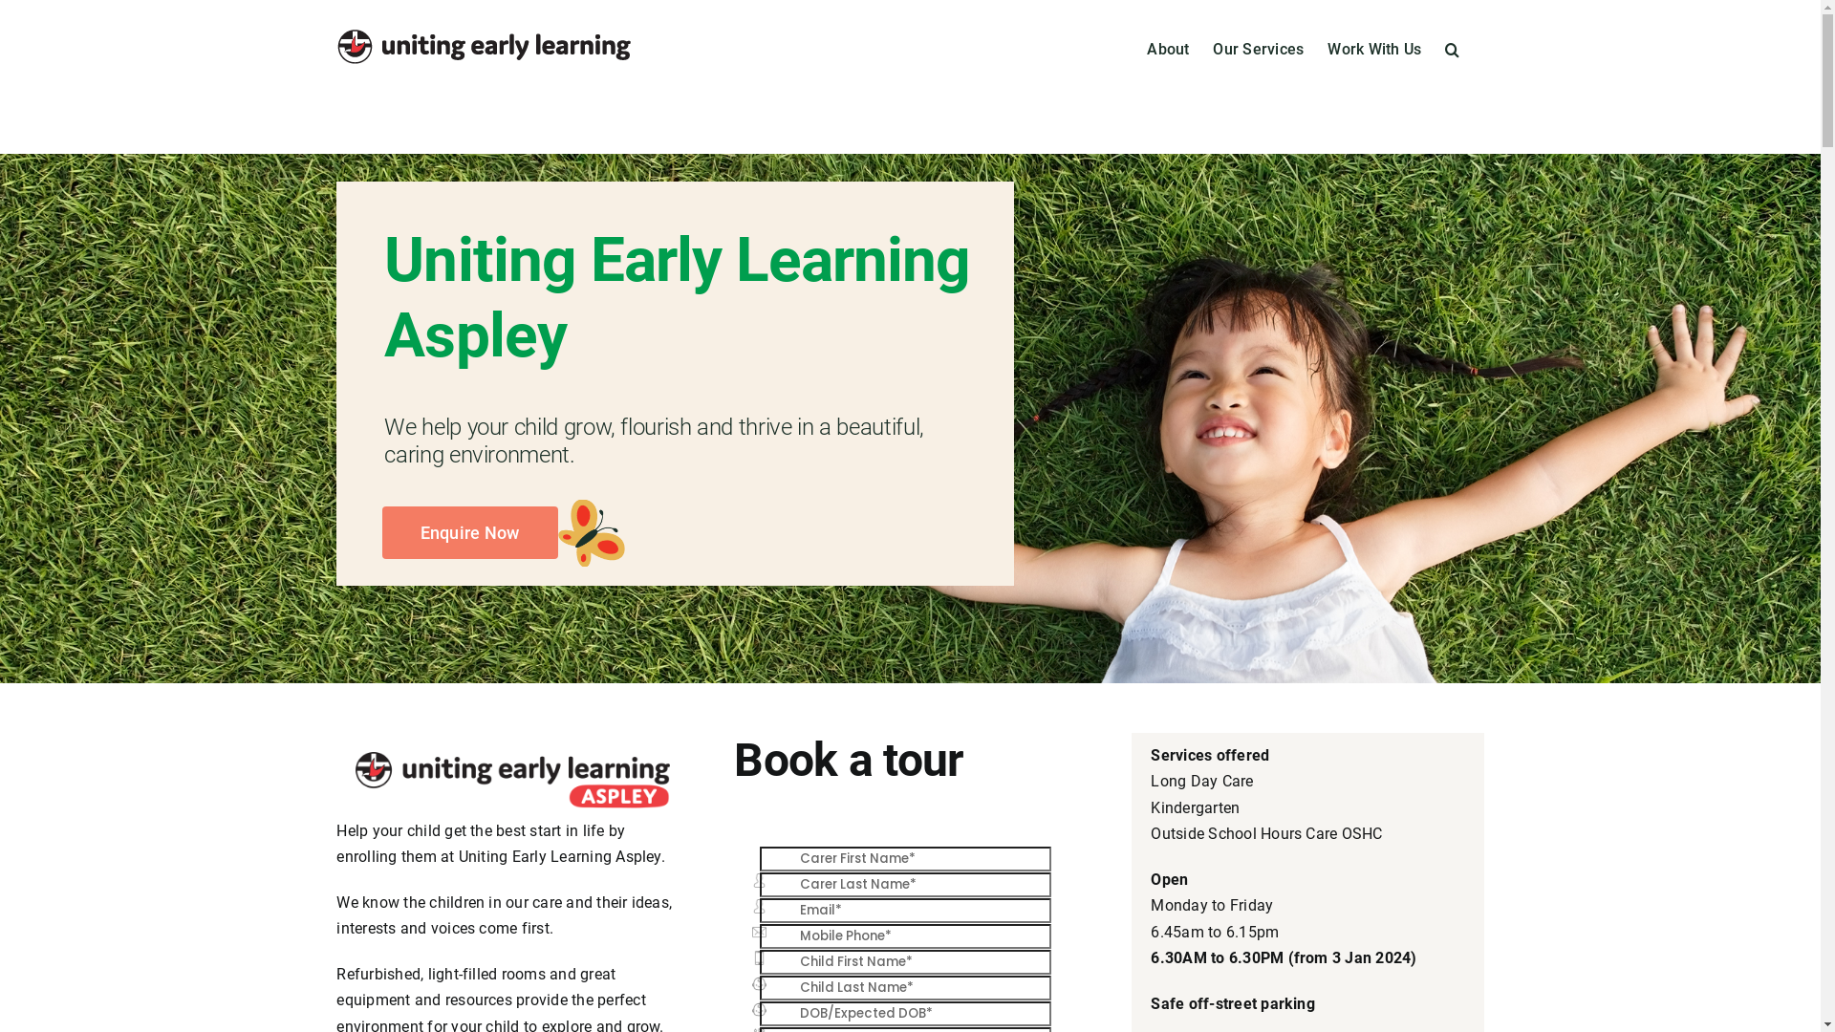  What do you see at coordinates (1258, 48) in the screenshot?
I see `Our Services` at bounding box center [1258, 48].